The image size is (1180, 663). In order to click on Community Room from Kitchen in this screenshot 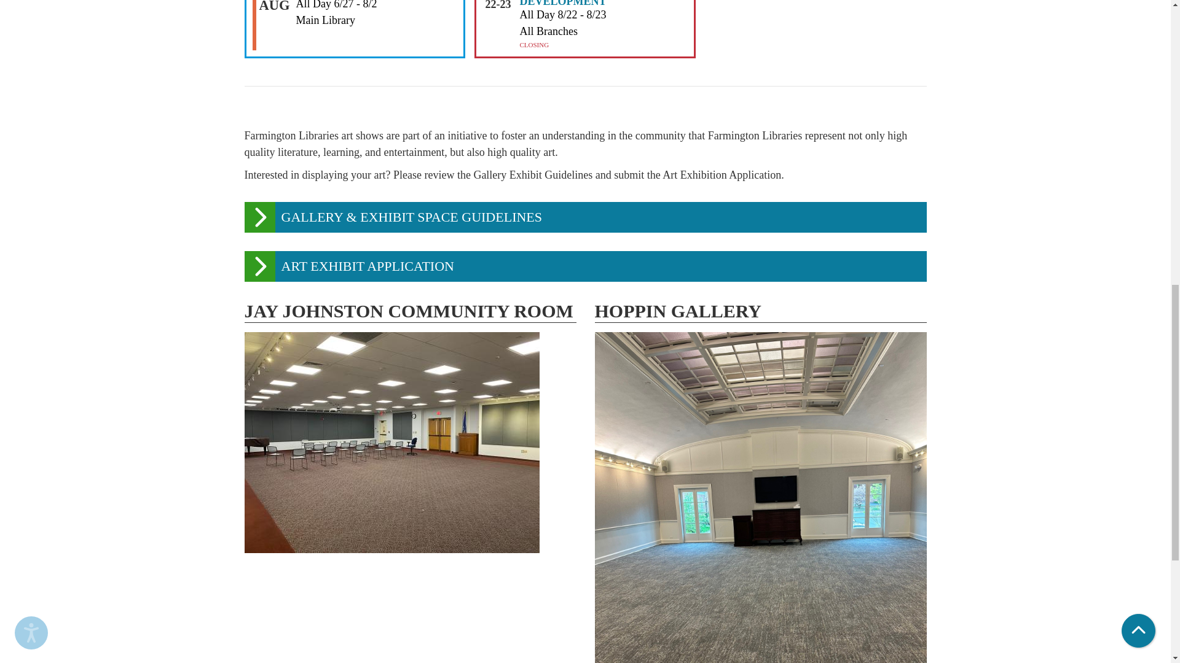, I will do `click(391, 442)`.